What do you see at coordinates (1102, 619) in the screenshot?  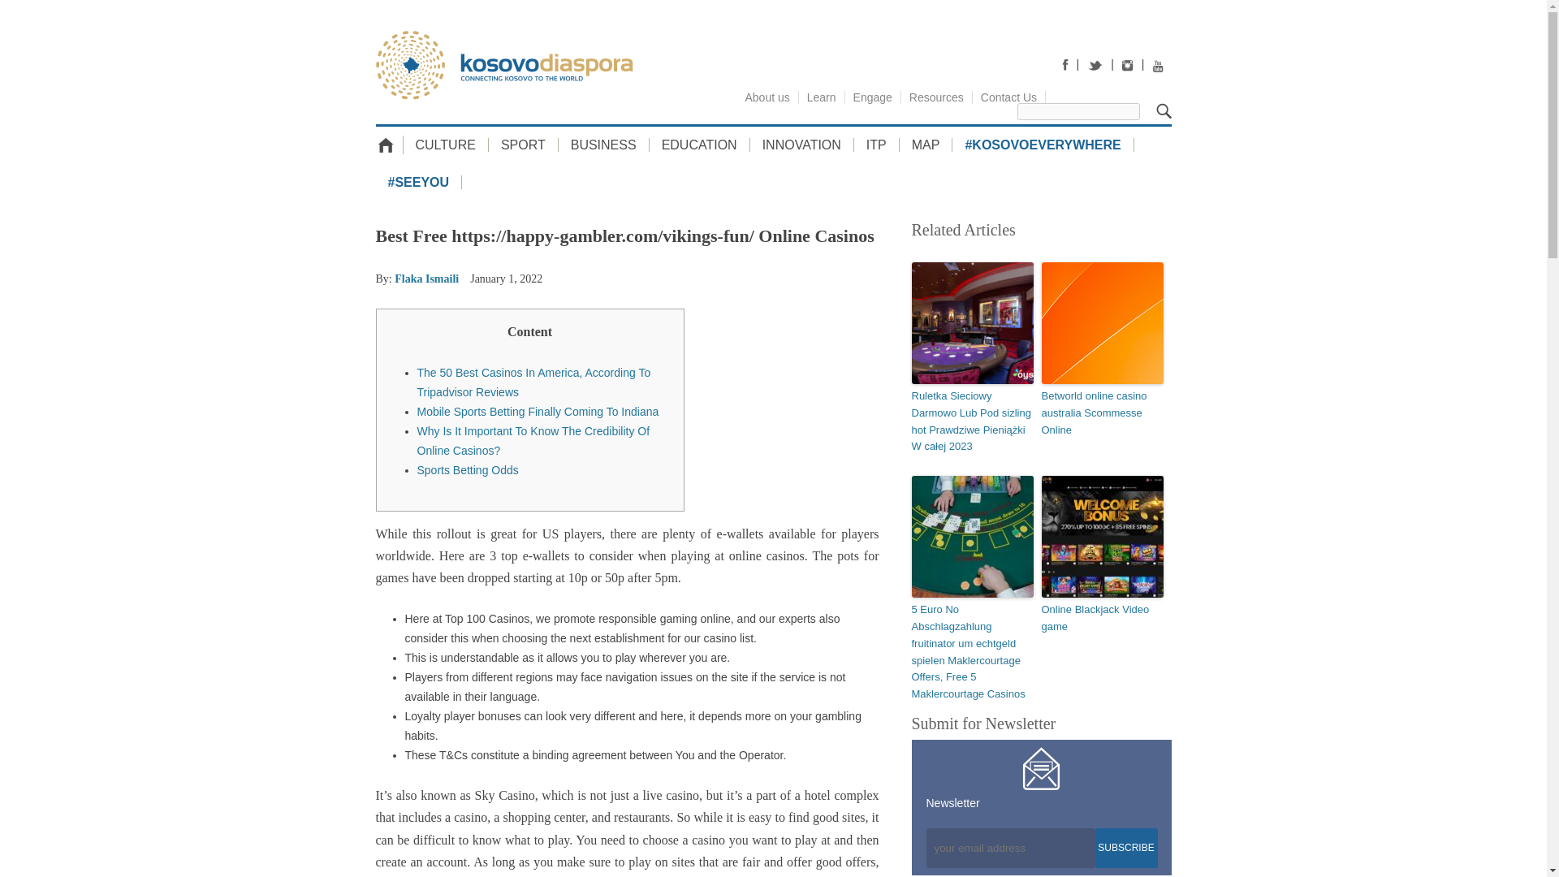 I see `Online Blackjack Video game` at bounding box center [1102, 619].